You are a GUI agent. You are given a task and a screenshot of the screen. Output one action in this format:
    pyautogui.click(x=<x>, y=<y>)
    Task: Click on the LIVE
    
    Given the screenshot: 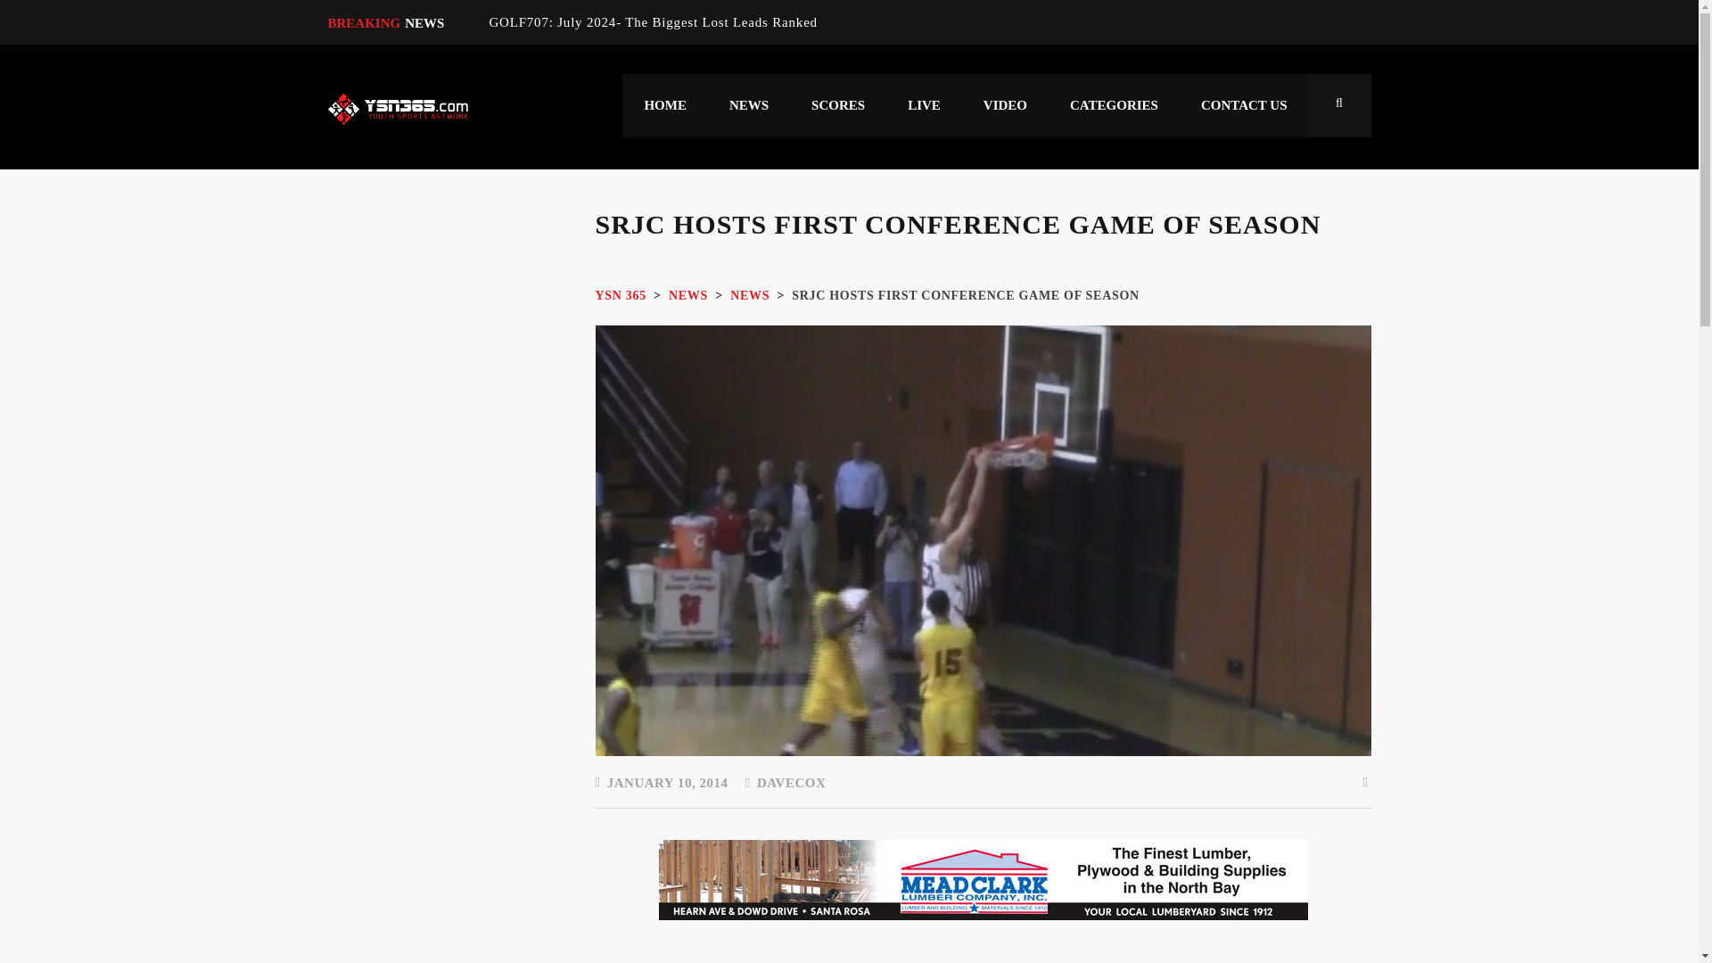 What is the action you would take?
    pyautogui.click(x=924, y=105)
    